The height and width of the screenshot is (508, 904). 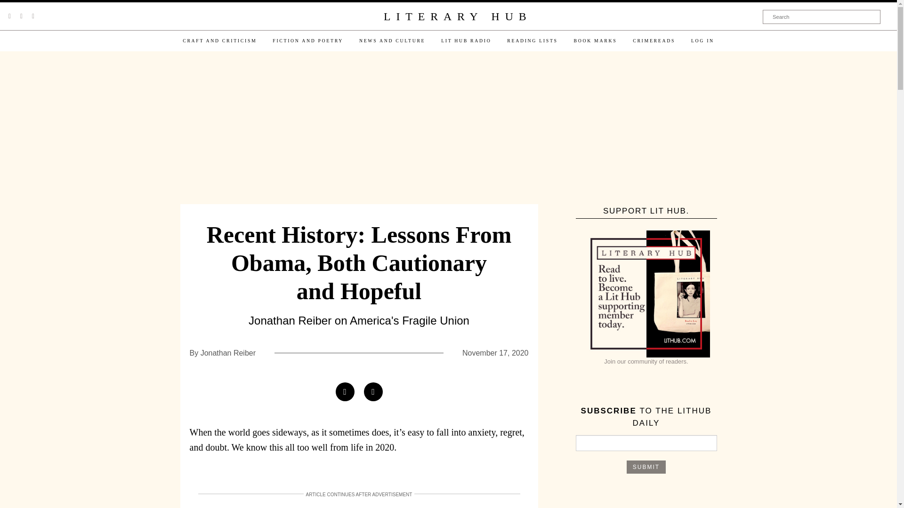 I want to click on Search, so click(x=822, y=16).